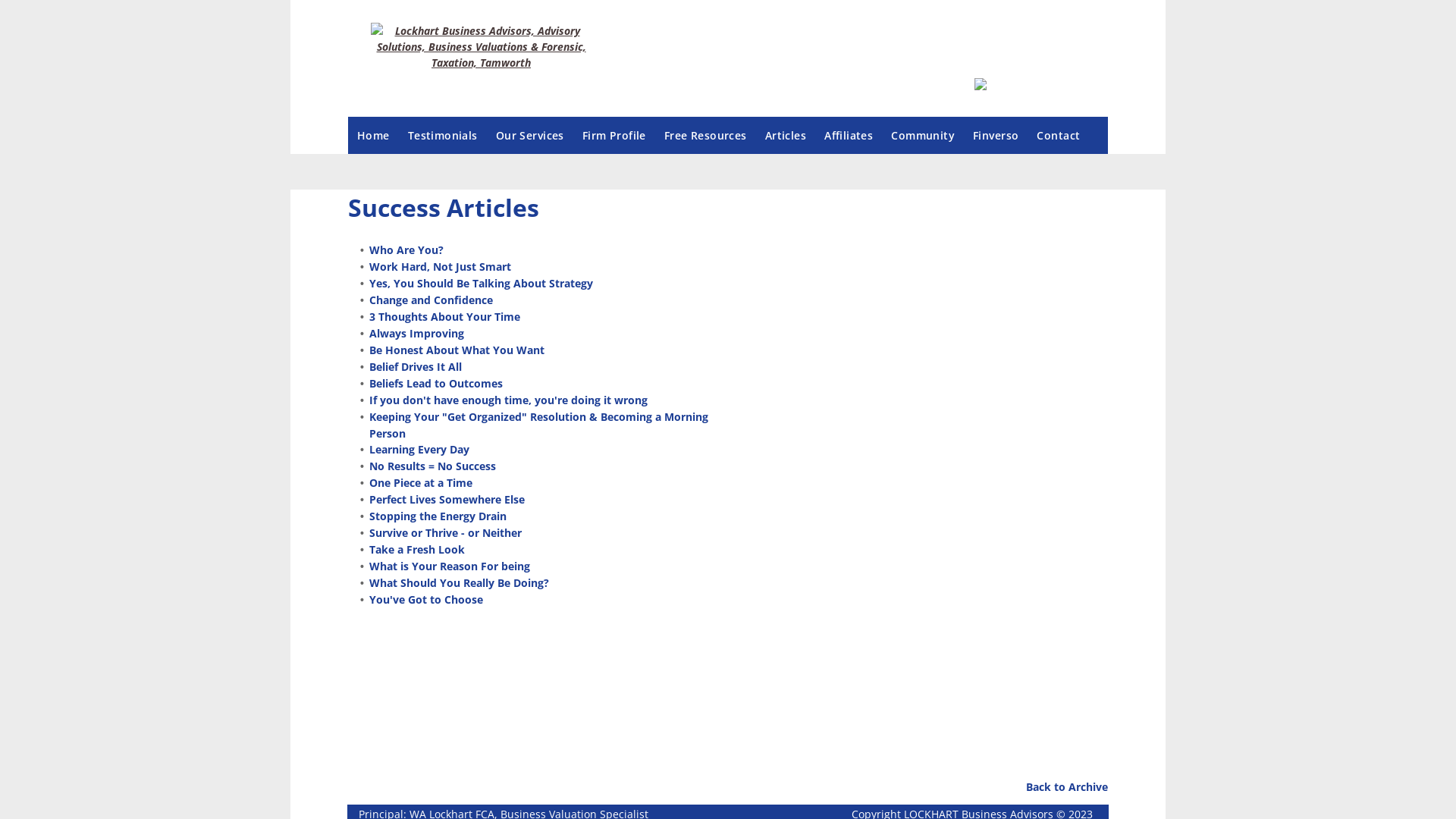 The image size is (1456, 819). I want to click on Firm Profile, so click(614, 135).